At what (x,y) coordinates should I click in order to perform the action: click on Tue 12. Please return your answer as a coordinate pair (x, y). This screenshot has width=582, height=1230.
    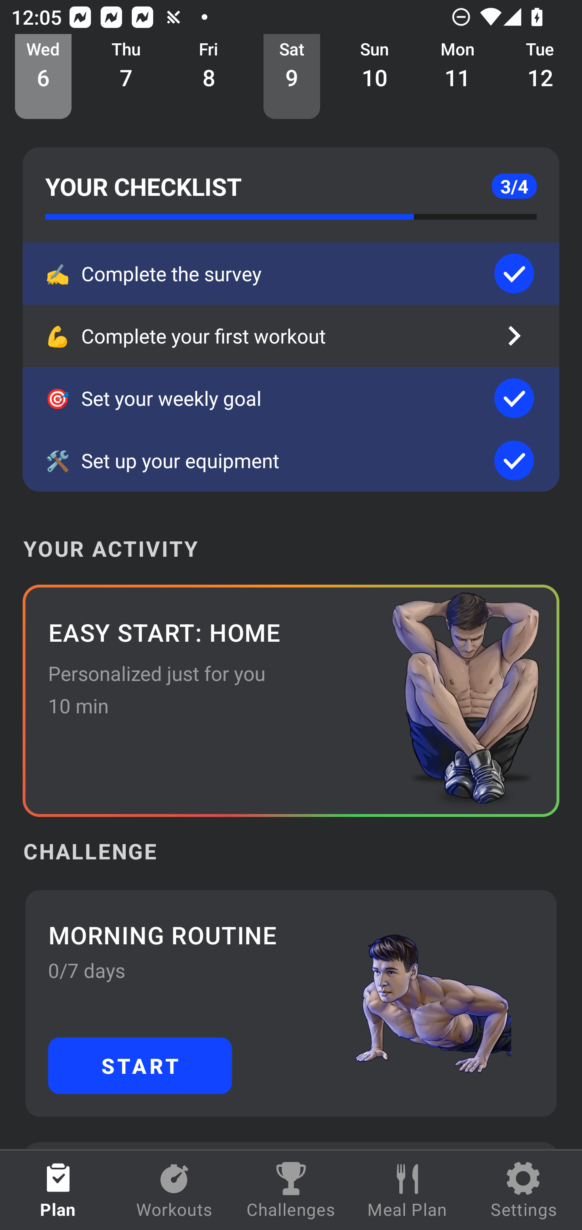
    Looking at the image, I should click on (541, 77).